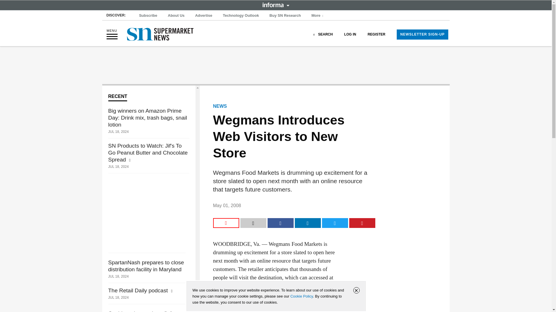 This screenshot has width=556, height=312. Describe the element at coordinates (285, 16) in the screenshot. I see `Buy SN Research` at that location.